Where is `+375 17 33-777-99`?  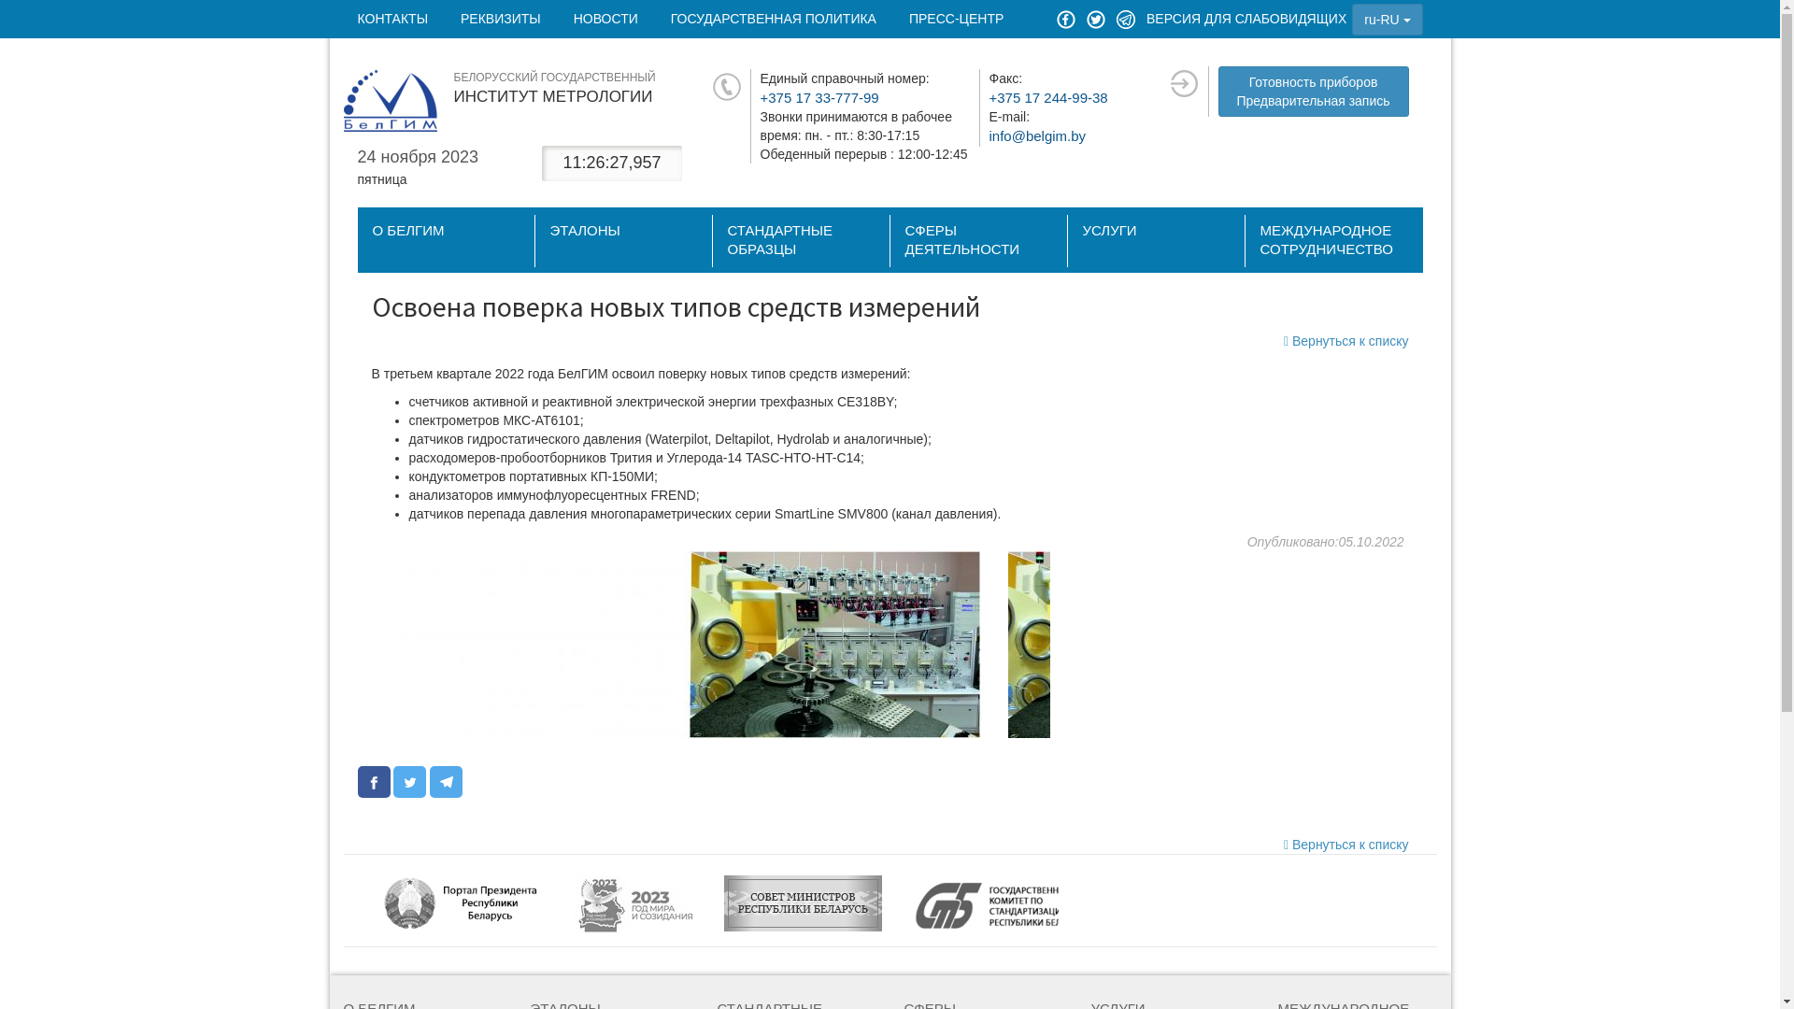 +375 17 33-777-99 is located at coordinates (820, 97).